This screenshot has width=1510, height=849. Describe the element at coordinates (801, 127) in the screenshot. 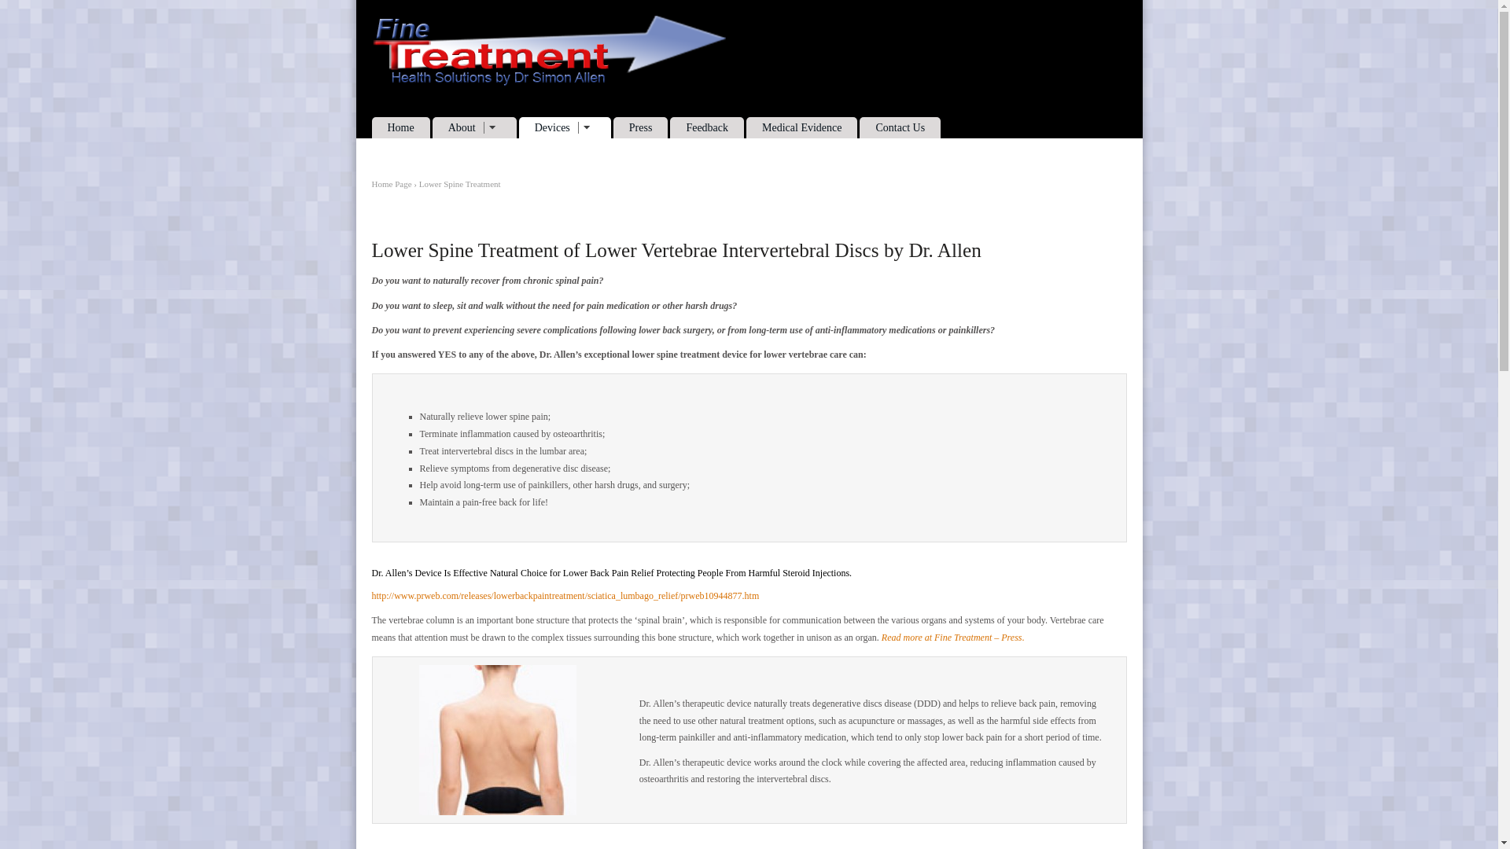

I see `Medical Evidence` at that location.